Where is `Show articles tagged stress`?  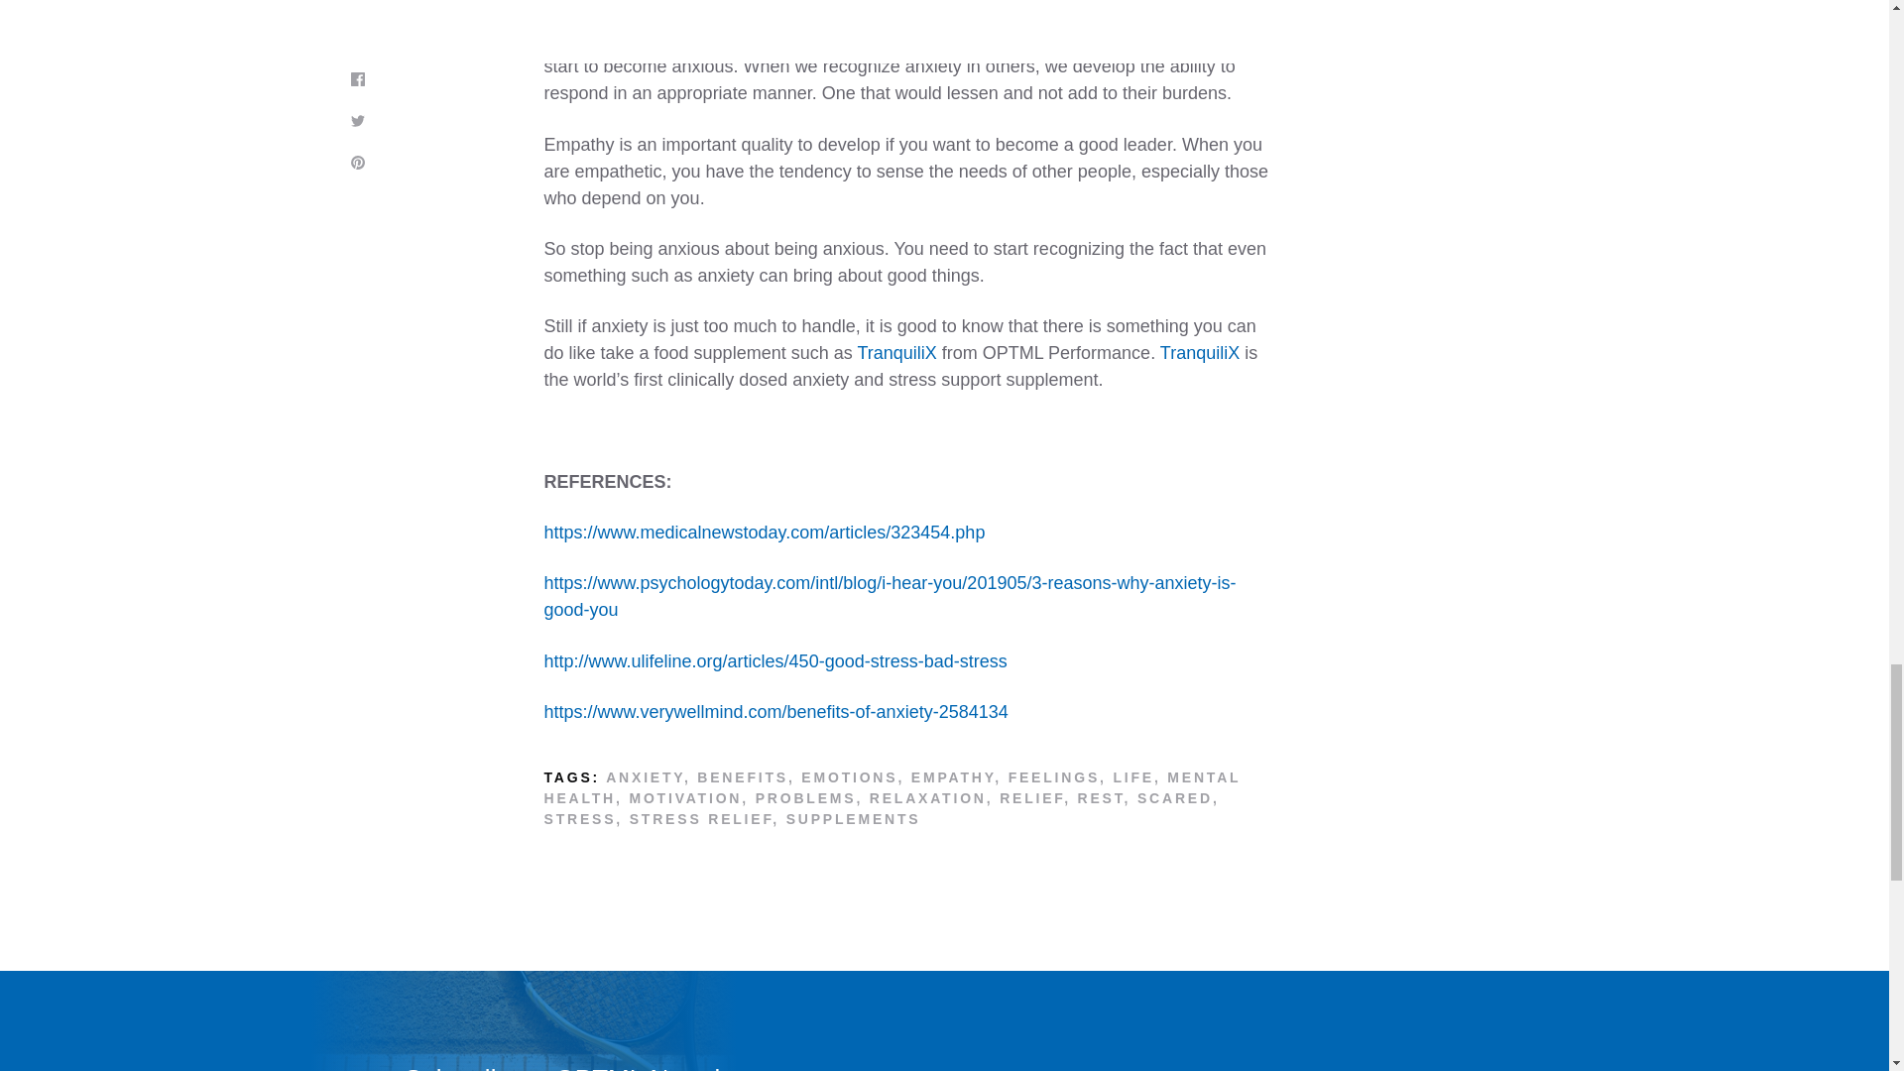
Show articles tagged stress is located at coordinates (579, 818).